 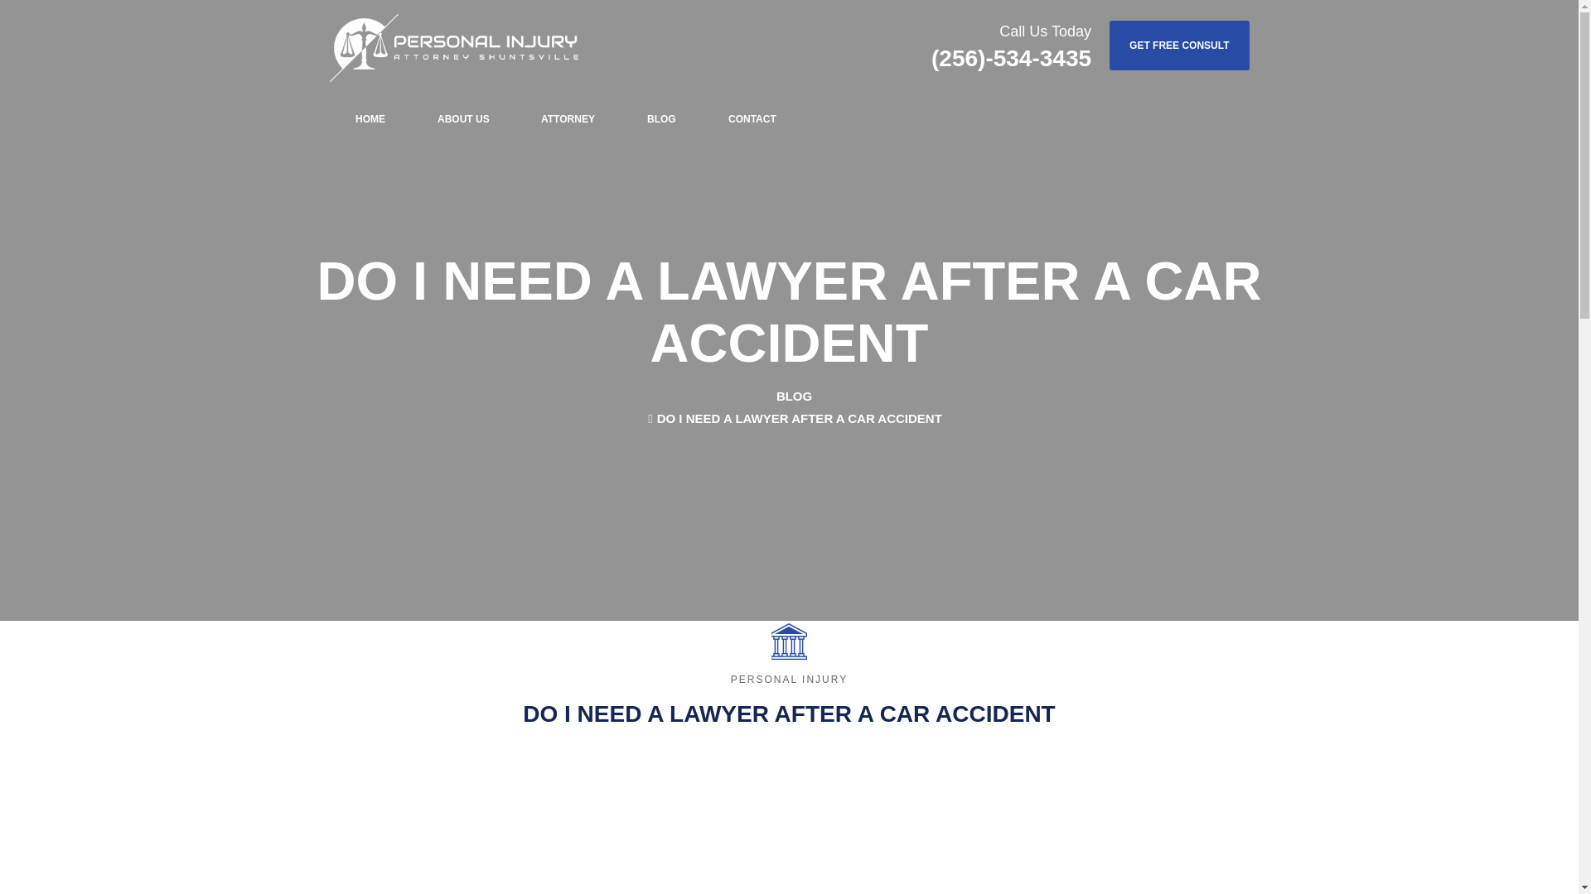 What do you see at coordinates (462, 119) in the screenshot?
I see `ABOUT US` at bounding box center [462, 119].